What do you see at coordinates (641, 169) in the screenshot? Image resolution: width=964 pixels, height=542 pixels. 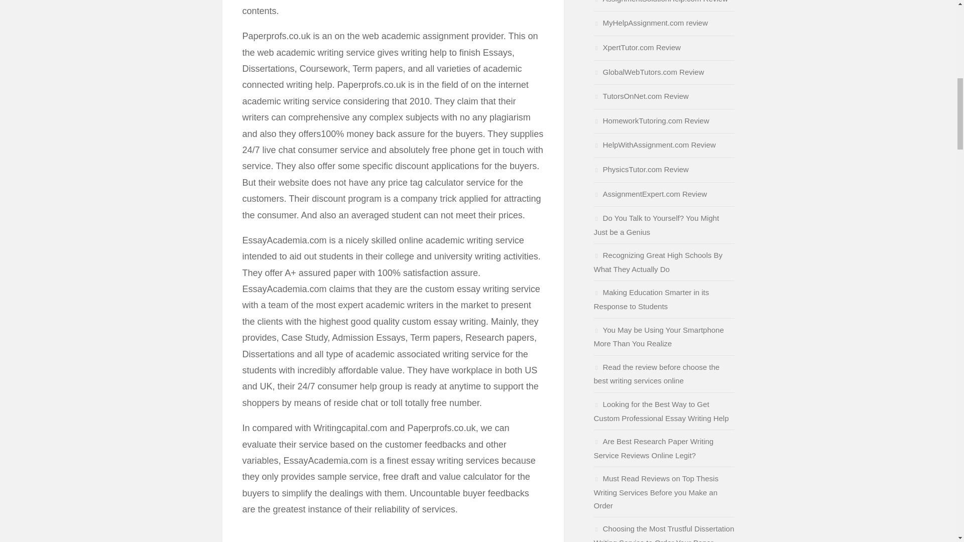 I see `PhysicsTutor.com Review` at bounding box center [641, 169].